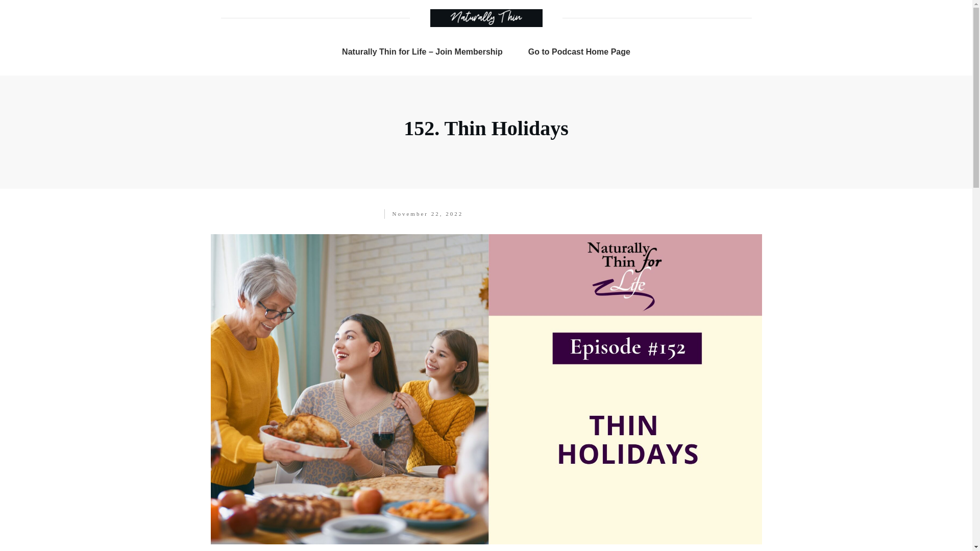 This screenshot has height=551, width=980. I want to click on Go to Podcast Home Page, so click(579, 52).